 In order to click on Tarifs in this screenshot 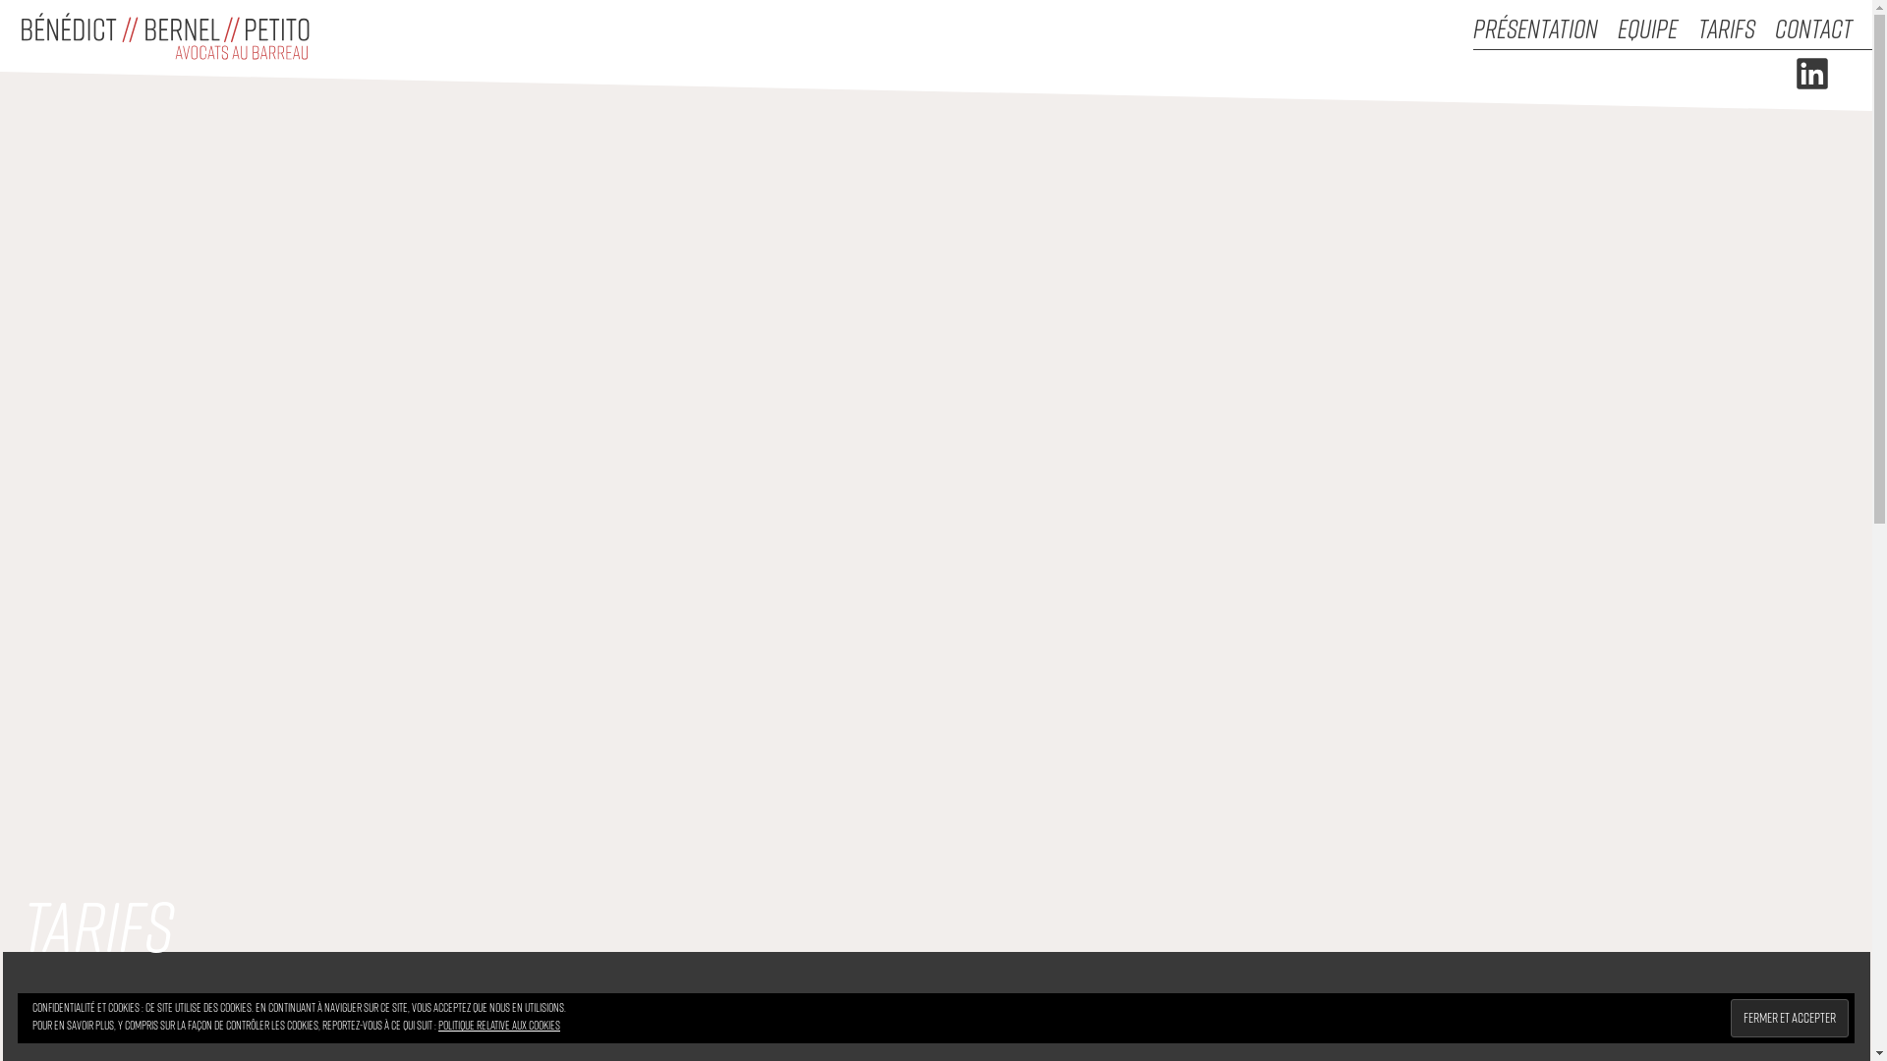, I will do `click(1737, 29)`.